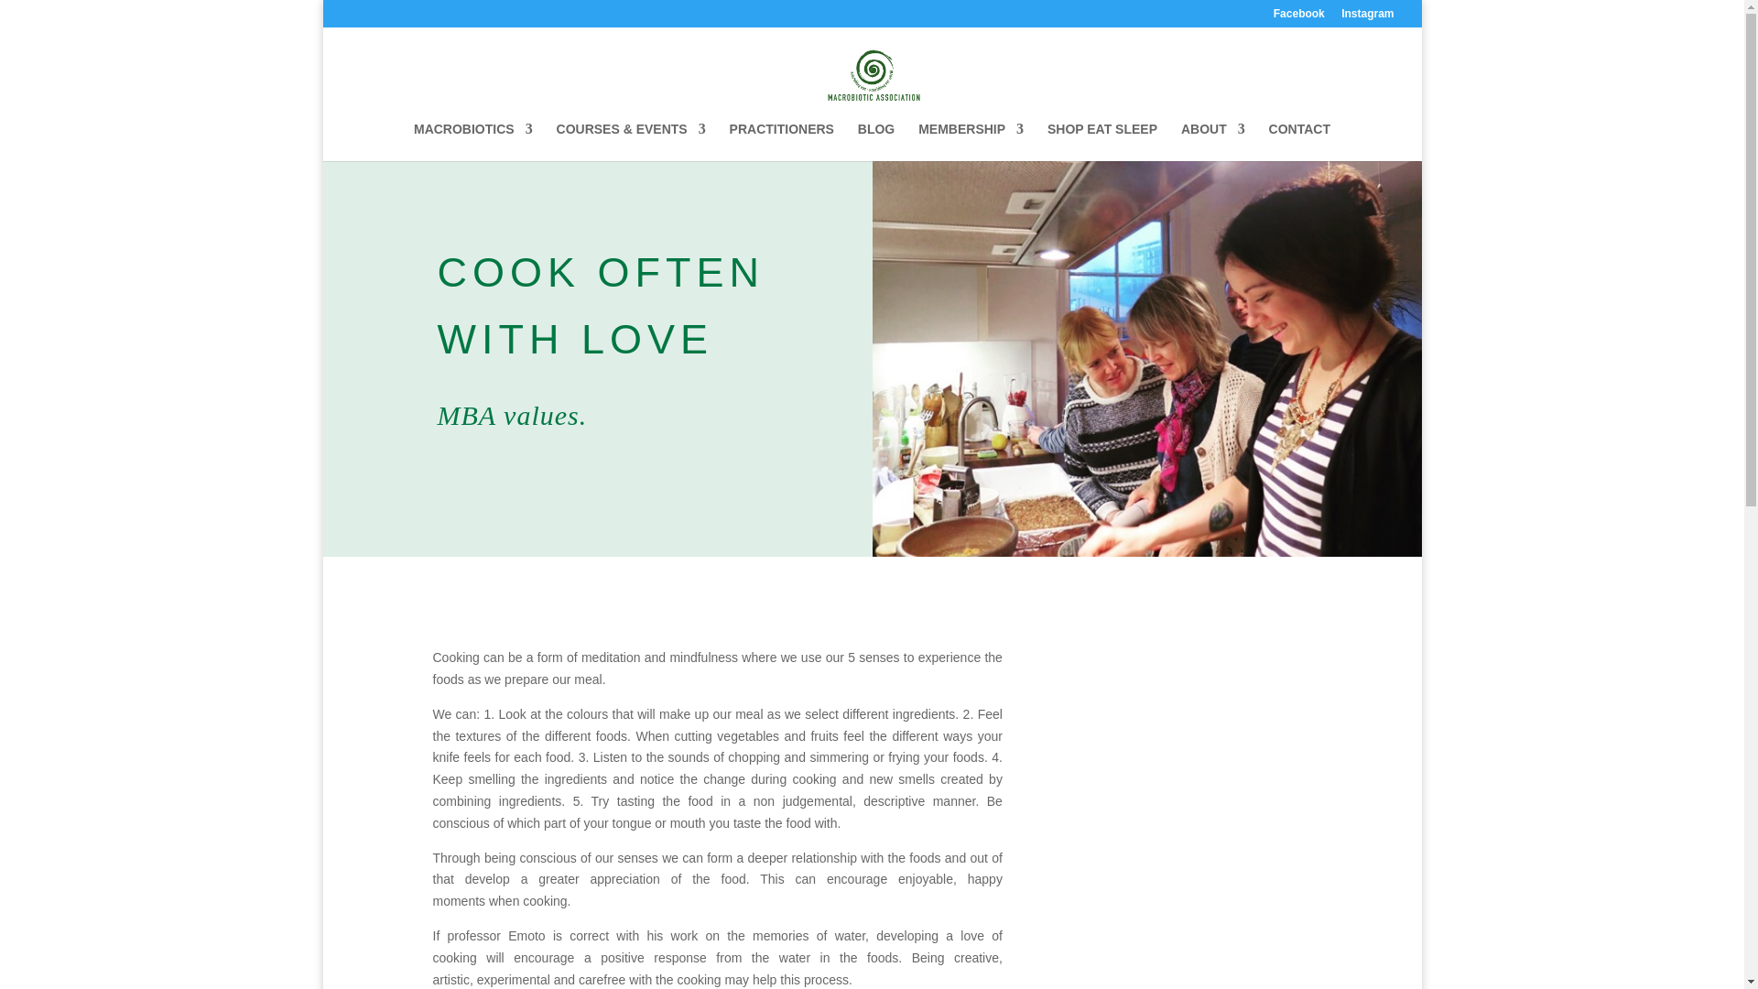 This screenshot has width=1758, height=989. Describe the element at coordinates (717, 819) in the screenshot. I see `Page 1` at that location.